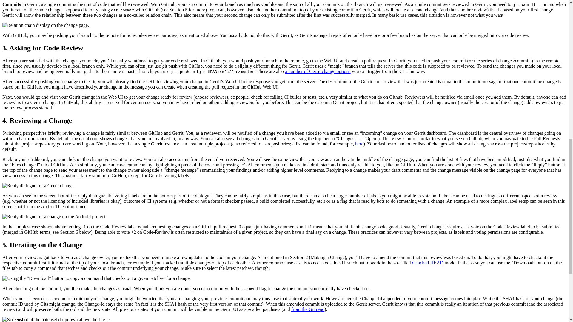 This screenshot has height=322, width=573. Describe the element at coordinates (318, 72) in the screenshot. I see `a number of Gerrit change options` at that location.